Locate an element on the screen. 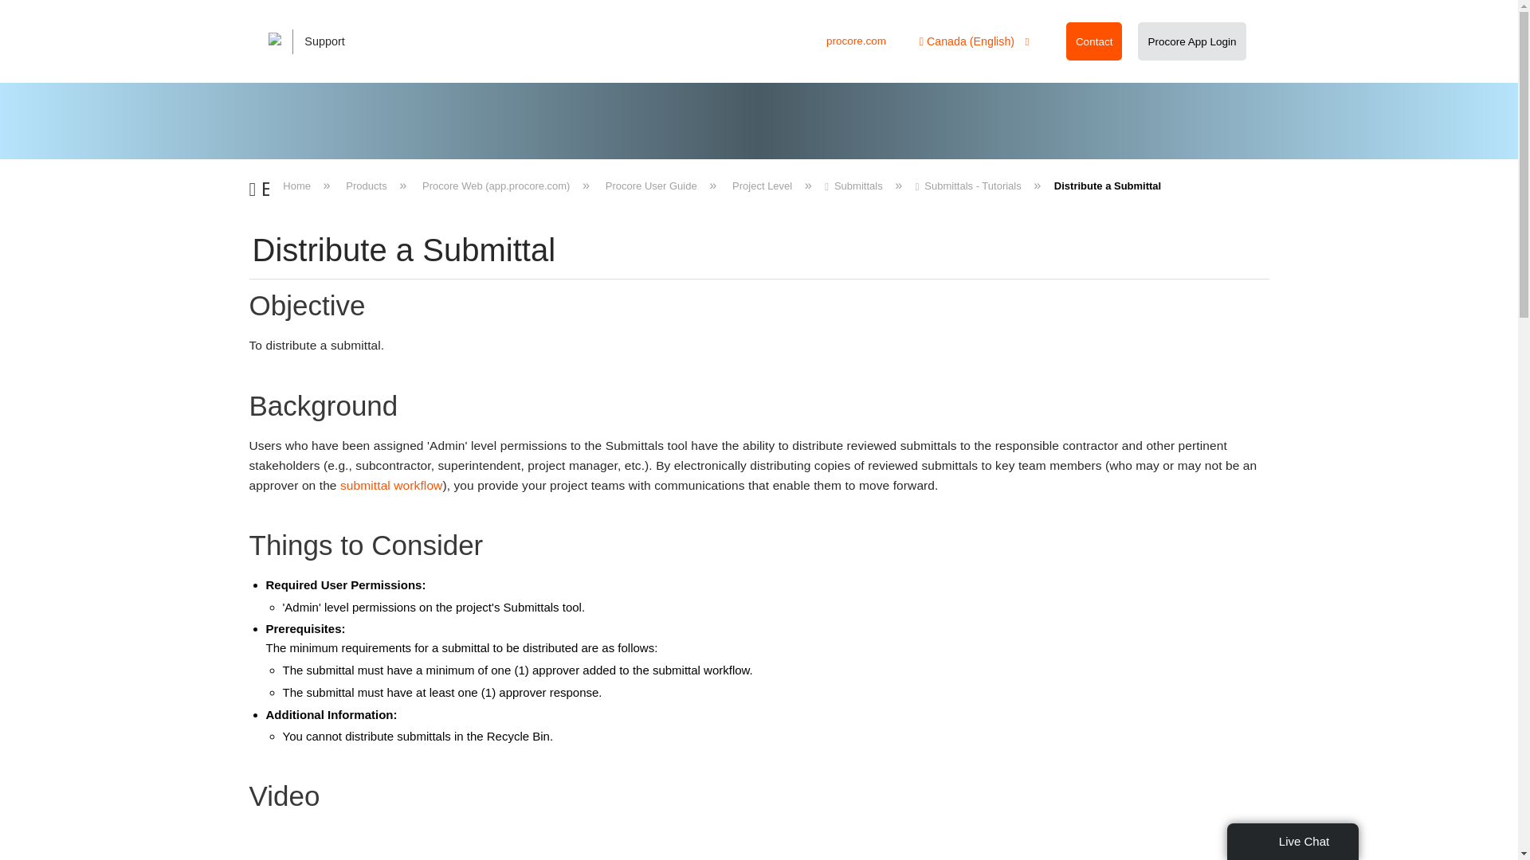 The image size is (1530, 860). Submittals - Tutorials is located at coordinates (970, 185).